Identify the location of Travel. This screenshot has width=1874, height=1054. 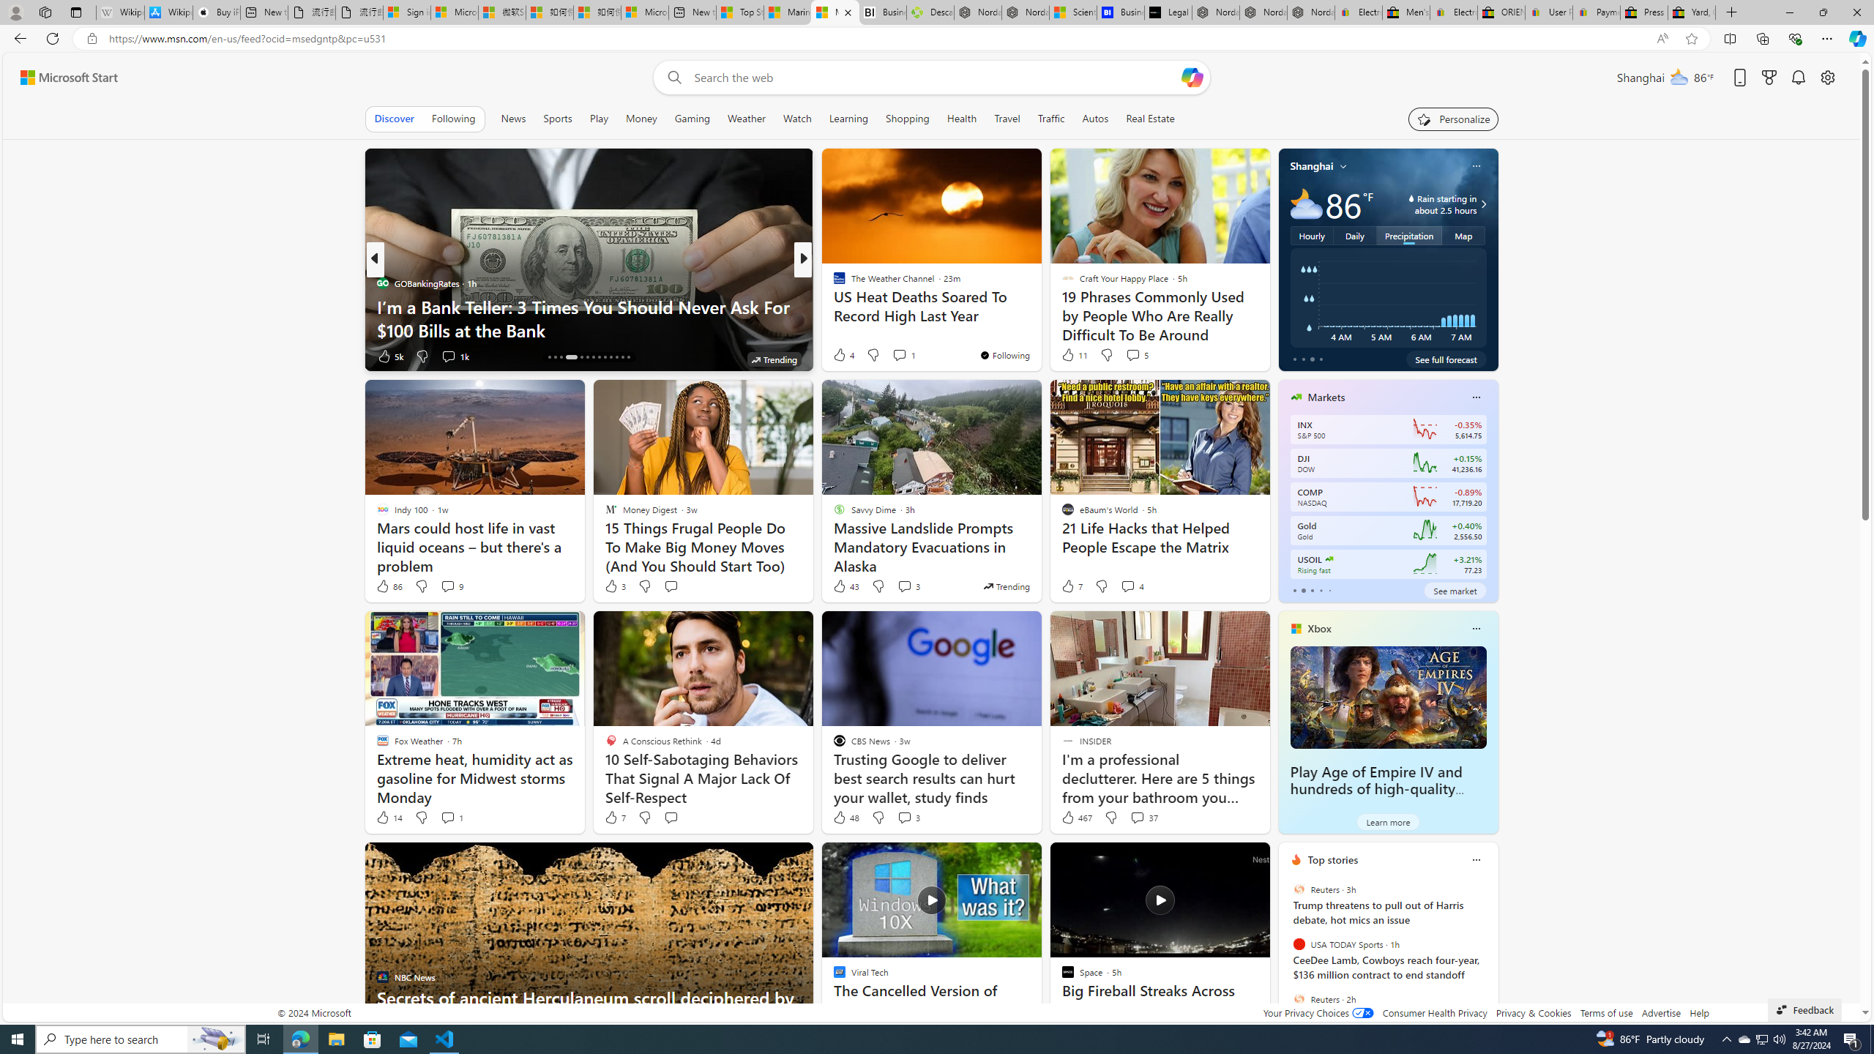
(1007, 119).